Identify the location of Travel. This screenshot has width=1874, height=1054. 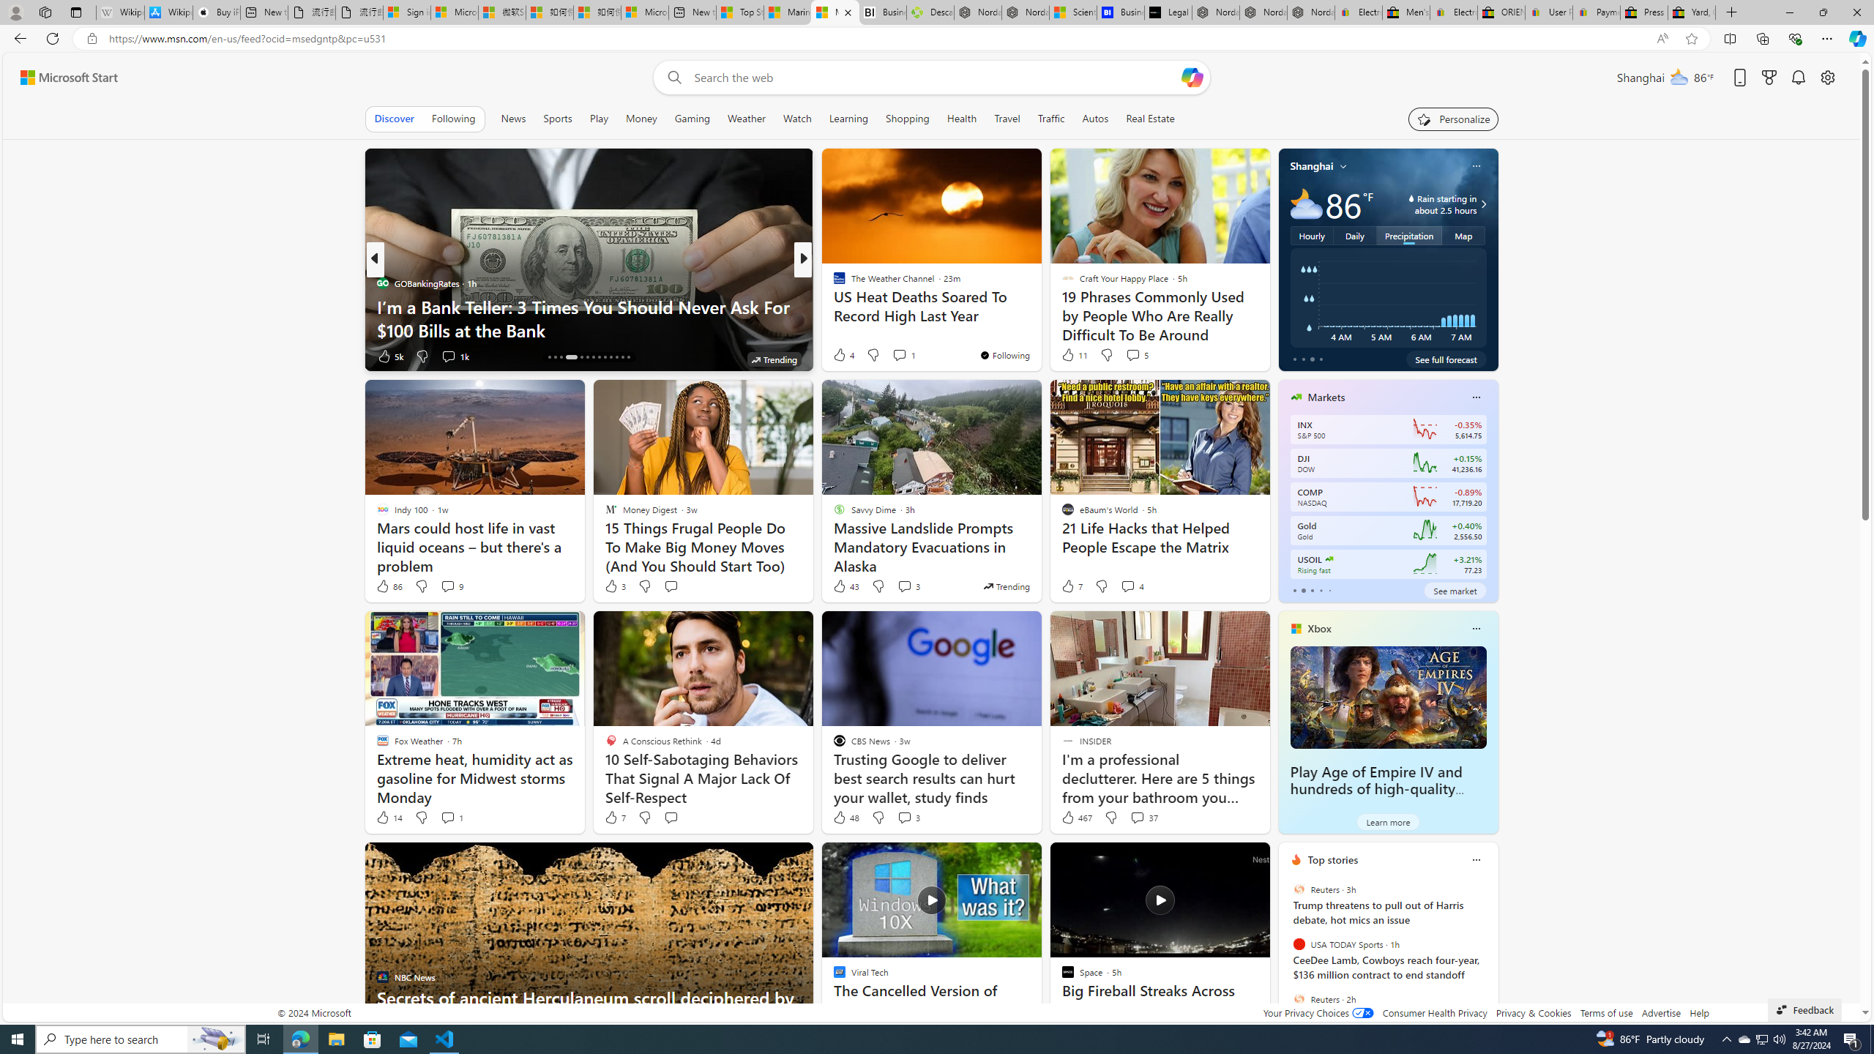
(1007, 119).